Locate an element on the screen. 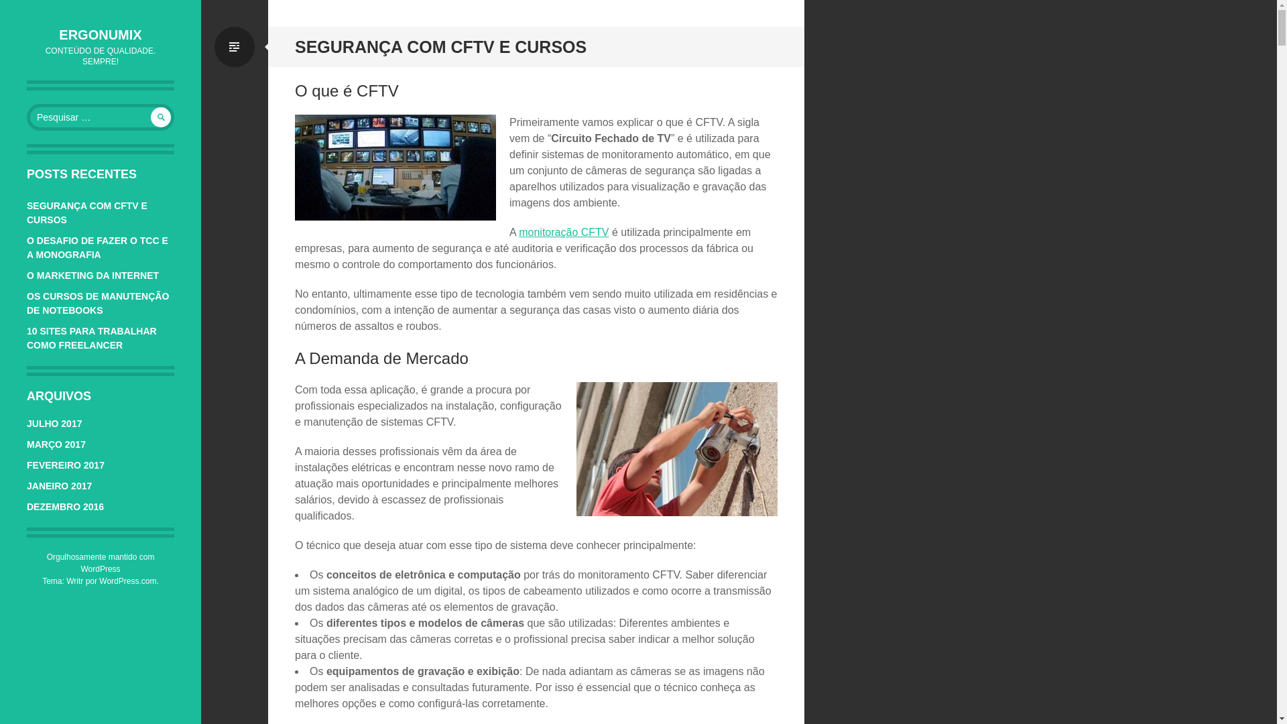  JANEIRO 2017 is located at coordinates (59, 486).